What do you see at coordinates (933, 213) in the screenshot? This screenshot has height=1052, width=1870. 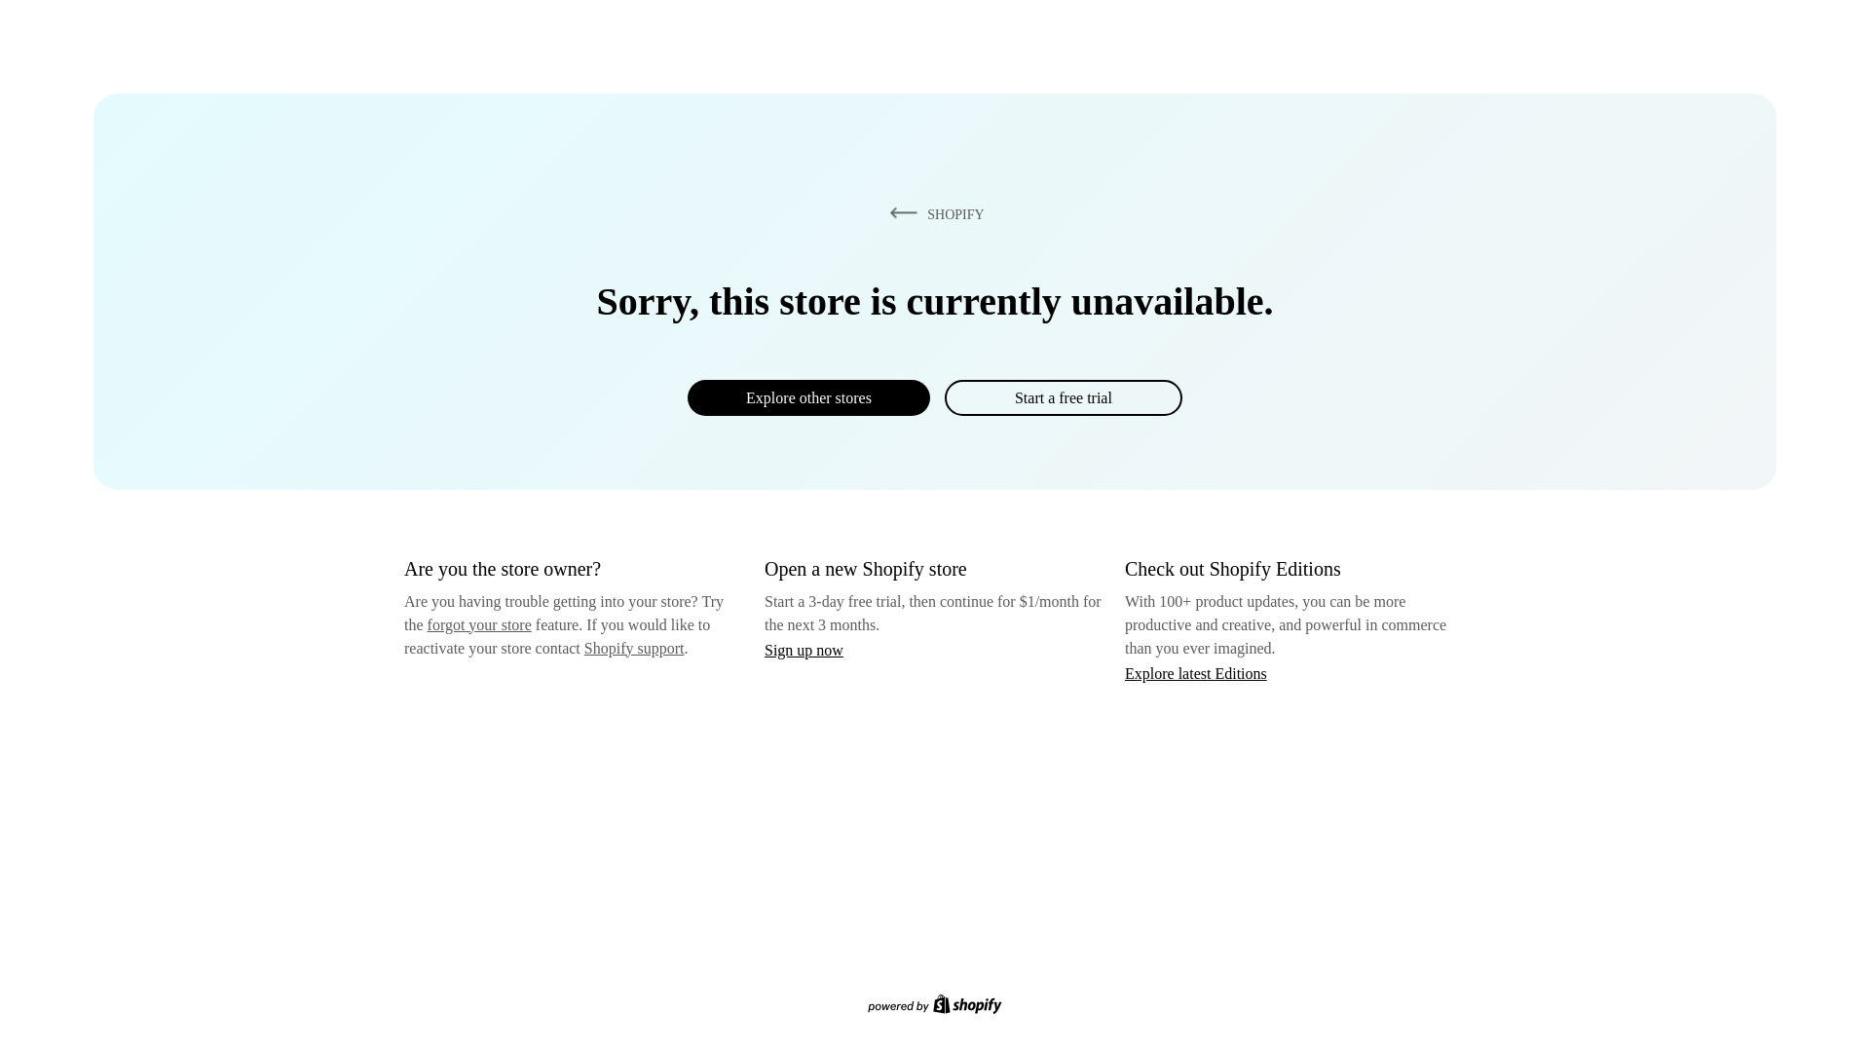 I see `SHOPIFY` at bounding box center [933, 213].